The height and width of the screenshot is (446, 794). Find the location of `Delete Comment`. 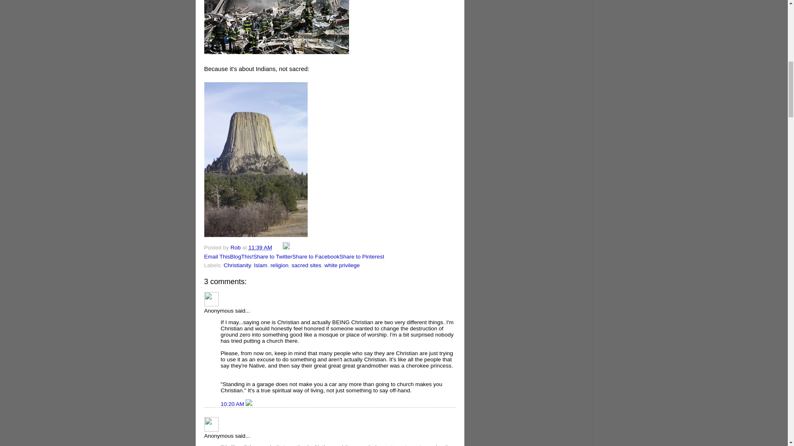

Delete Comment is located at coordinates (249, 404).